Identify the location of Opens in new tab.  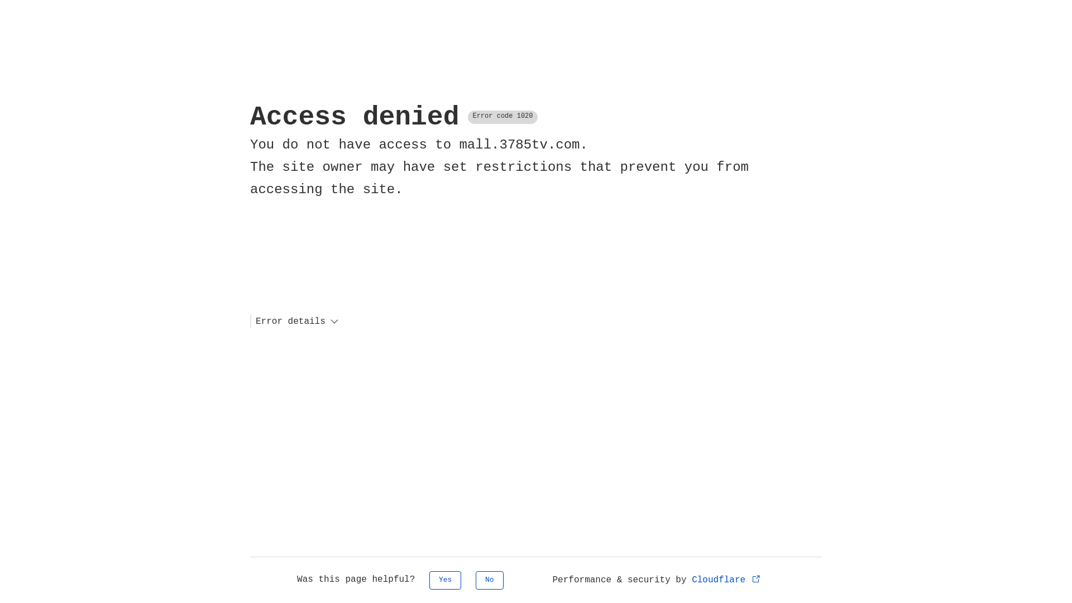
(756, 578).